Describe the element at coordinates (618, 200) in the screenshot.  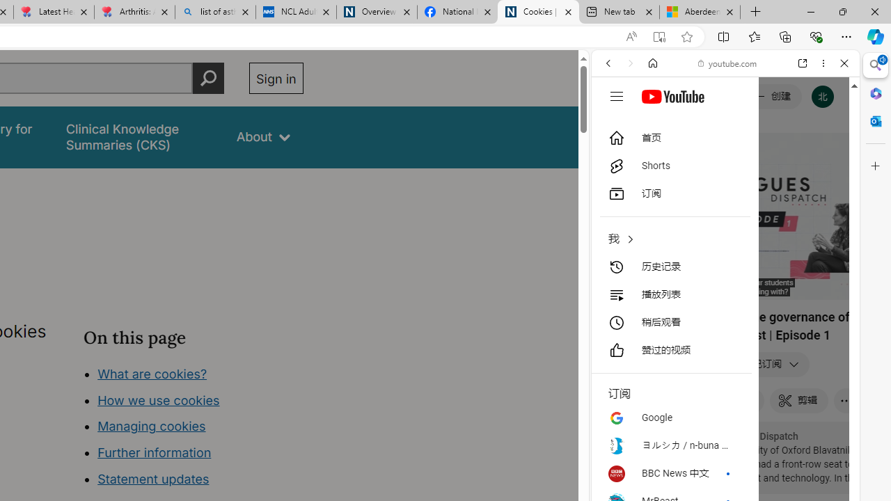
I see `Global web icon` at that location.